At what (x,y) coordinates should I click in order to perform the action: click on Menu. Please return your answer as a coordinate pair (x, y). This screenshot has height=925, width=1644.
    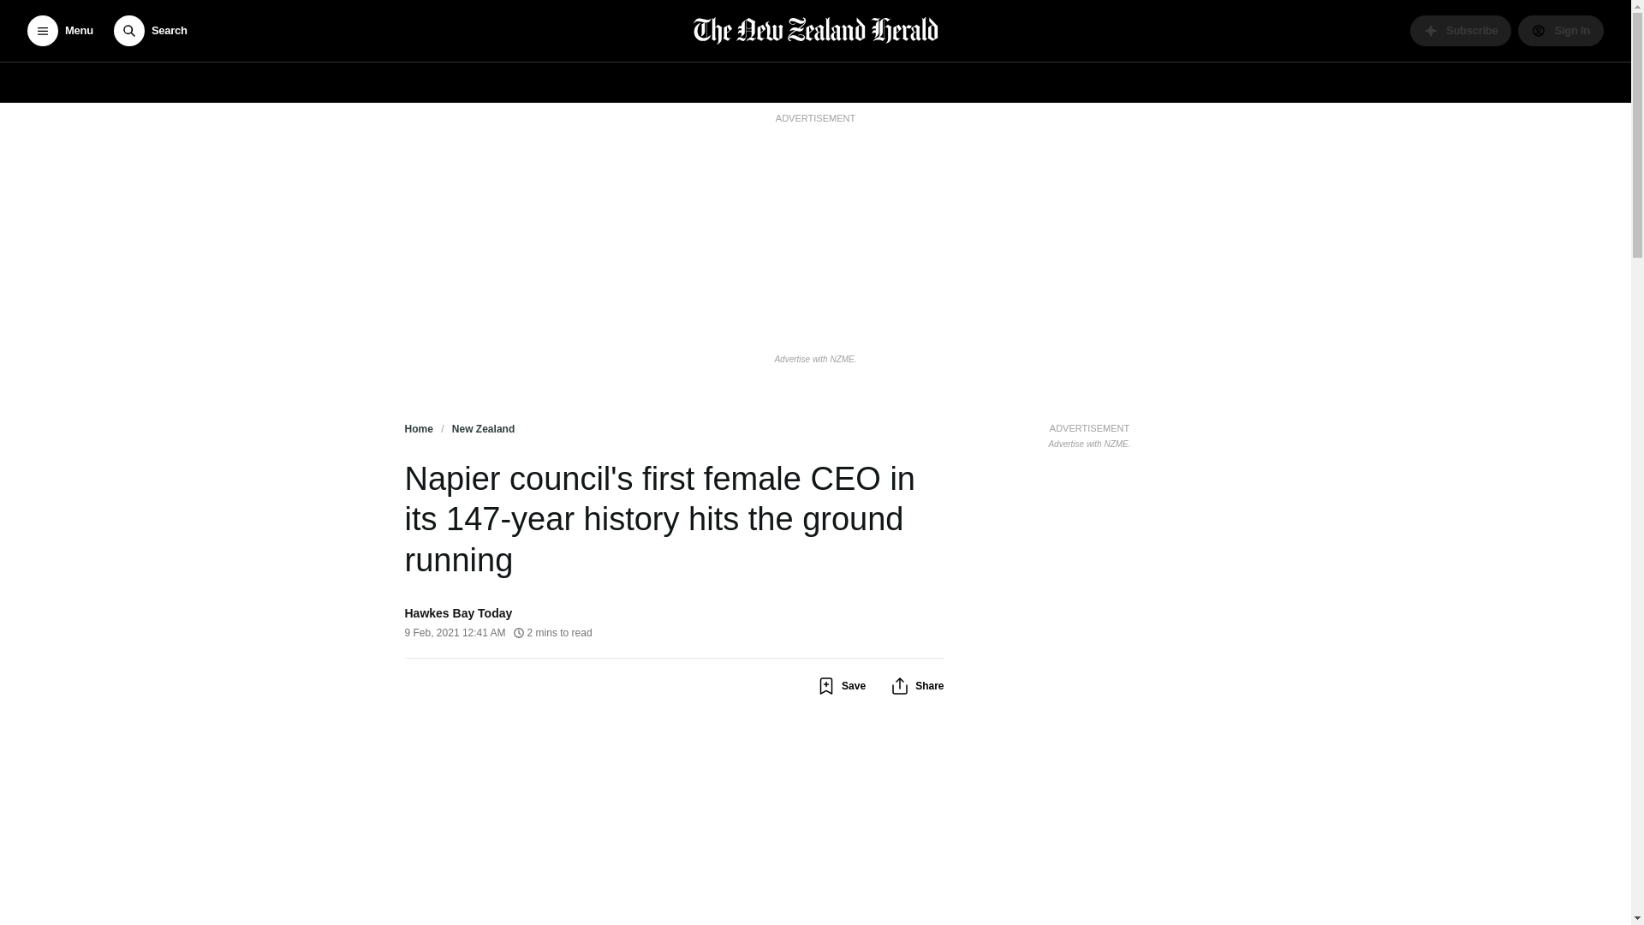
    Looking at the image, I should click on (60, 31).